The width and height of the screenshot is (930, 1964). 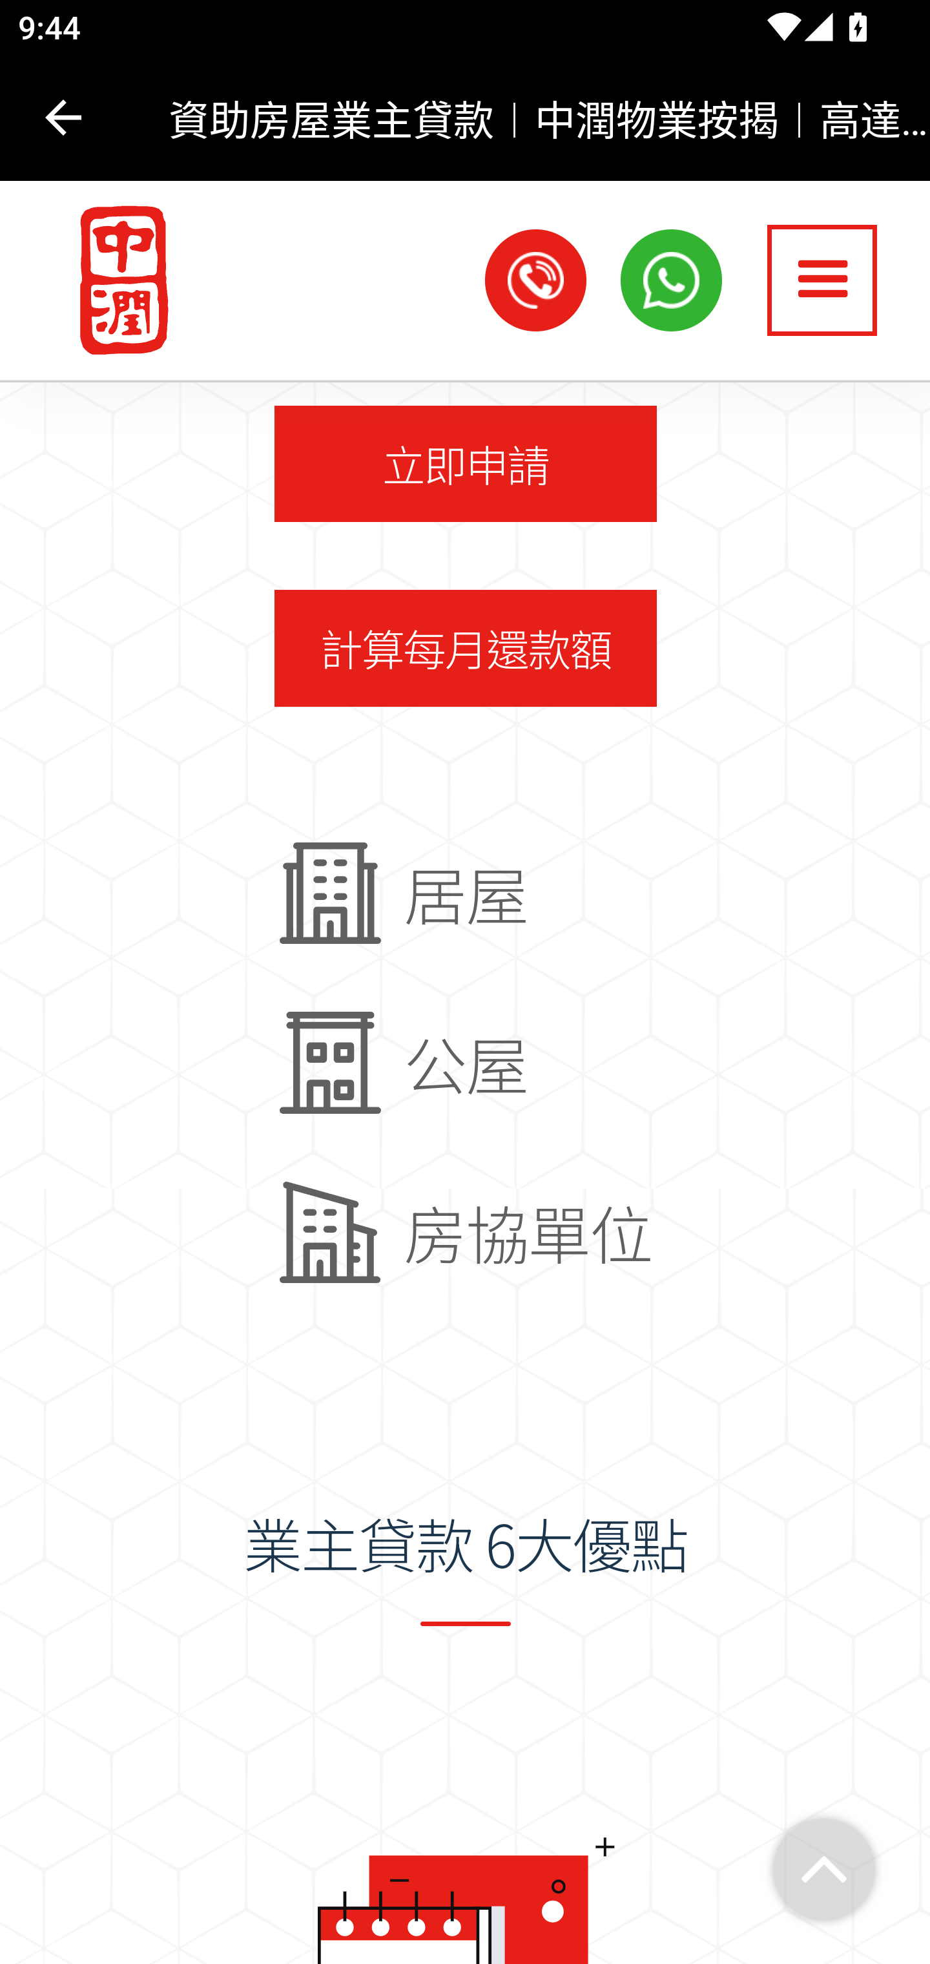 I want to click on home 中潤物業按揭有限公司, so click(x=112, y=282).